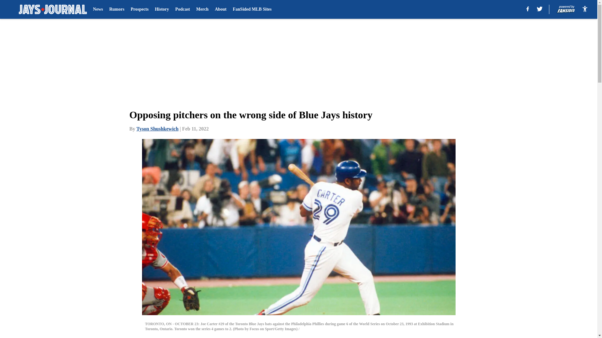 The height and width of the screenshot is (338, 602). What do you see at coordinates (116, 9) in the screenshot?
I see `Rumors` at bounding box center [116, 9].